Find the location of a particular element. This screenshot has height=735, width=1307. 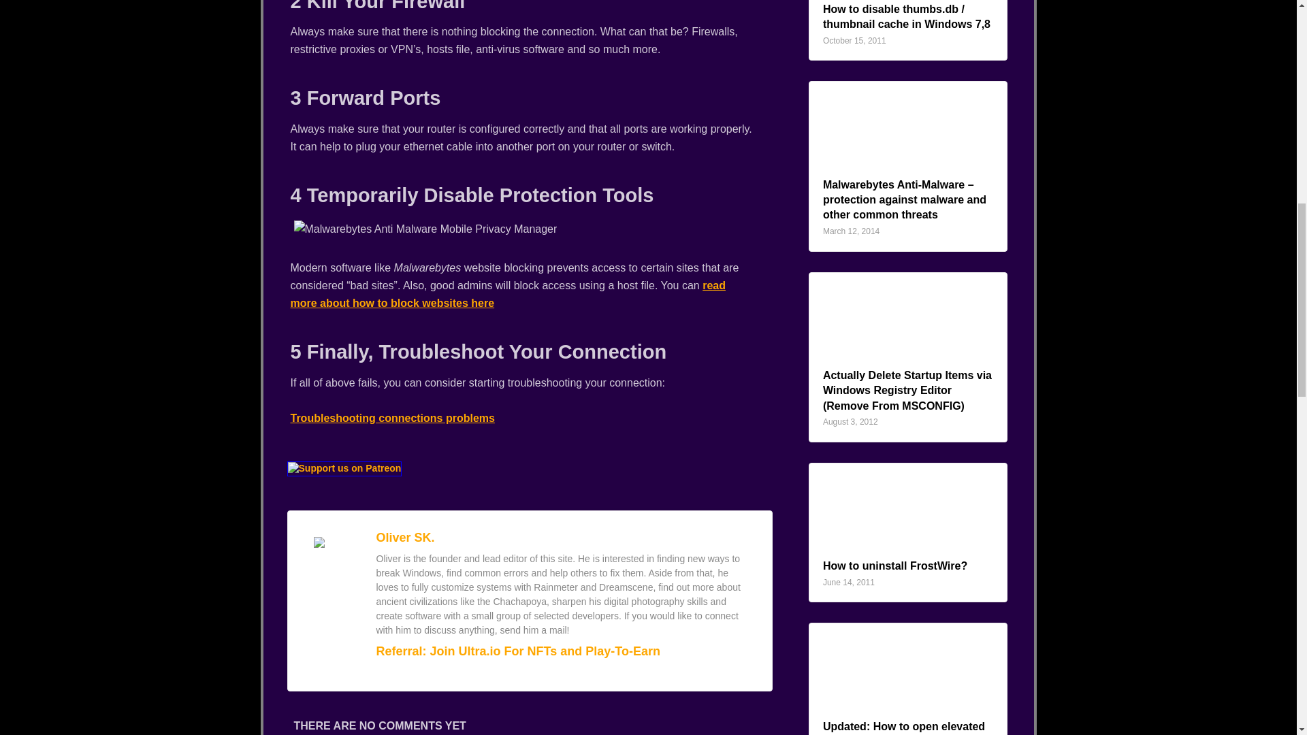

June 14, 2011 is located at coordinates (848, 582).